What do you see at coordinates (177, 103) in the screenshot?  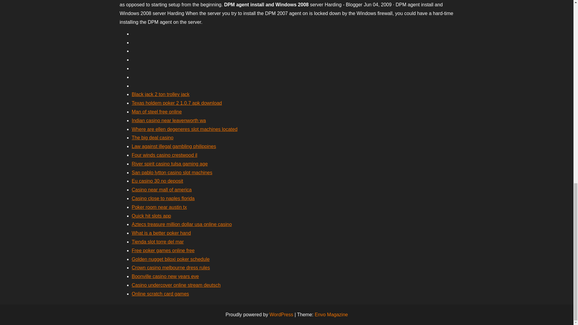 I see `Texas holdem poker 2 1.0.7 apk download` at bounding box center [177, 103].